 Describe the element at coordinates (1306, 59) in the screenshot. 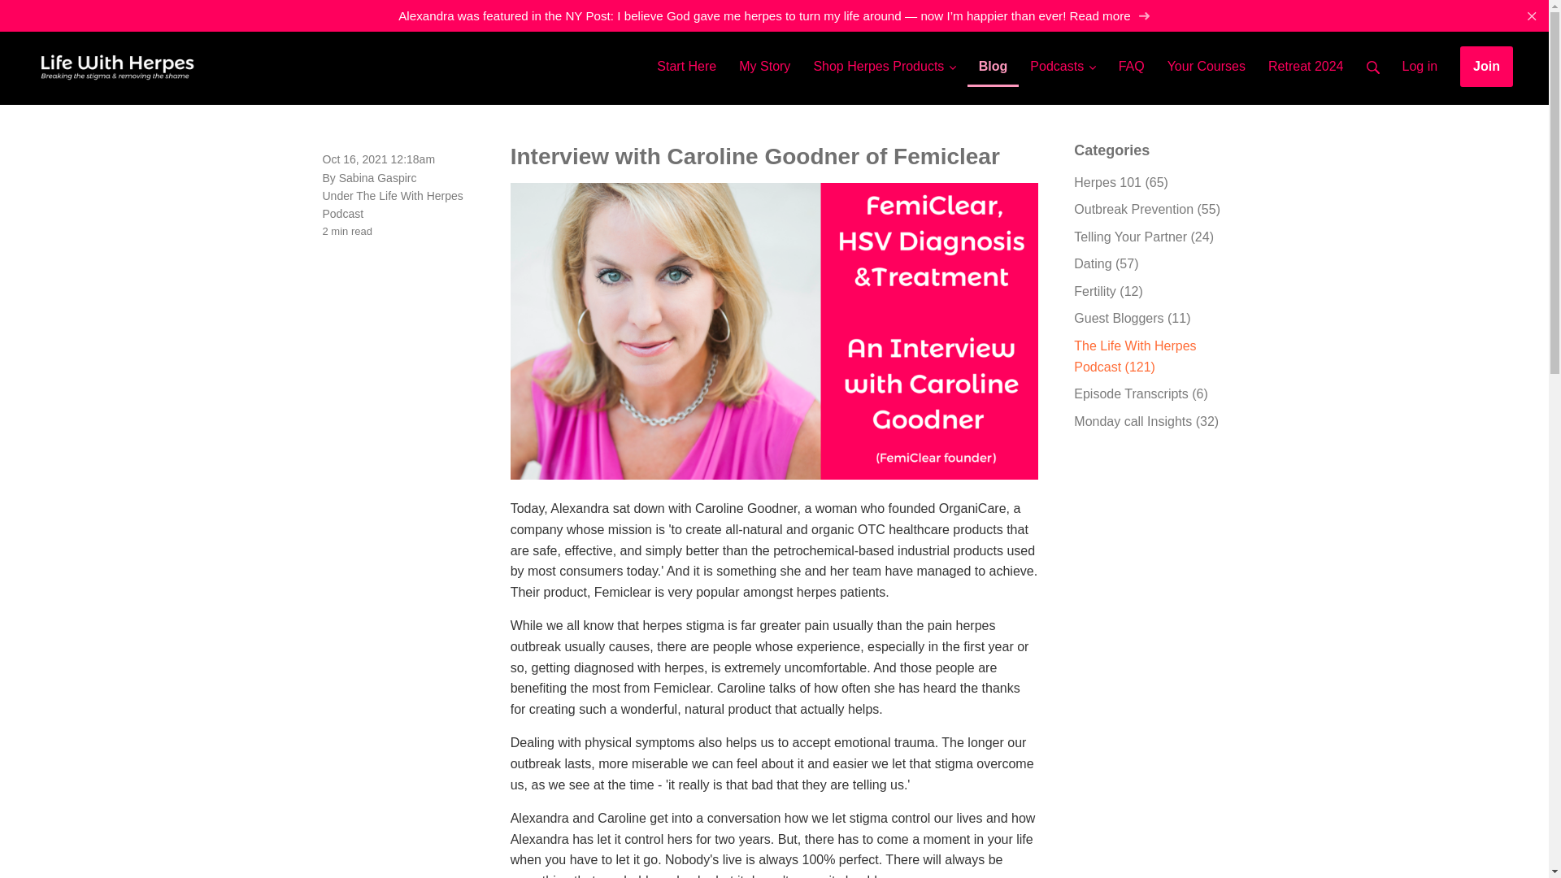

I see `Retreat 2024` at that location.